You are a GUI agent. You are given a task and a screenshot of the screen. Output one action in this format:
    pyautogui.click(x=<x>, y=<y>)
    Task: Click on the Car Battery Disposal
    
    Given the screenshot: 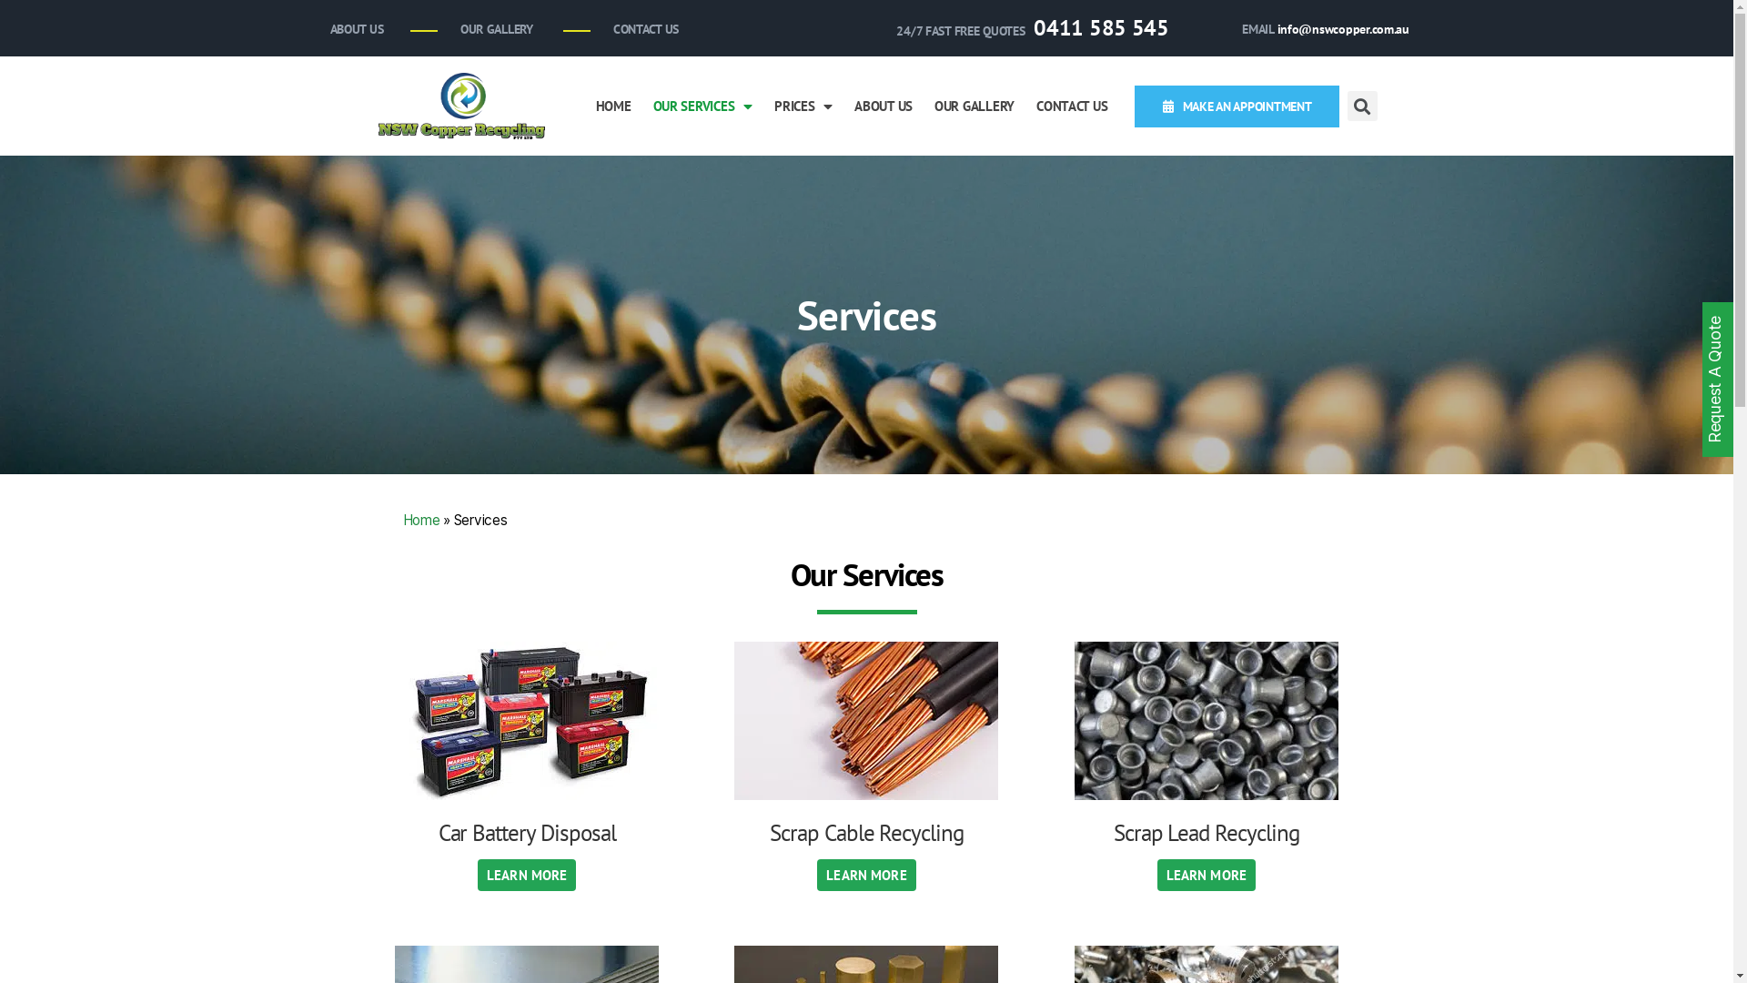 What is the action you would take?
    pyautogui.click(x=528, y=833)
    